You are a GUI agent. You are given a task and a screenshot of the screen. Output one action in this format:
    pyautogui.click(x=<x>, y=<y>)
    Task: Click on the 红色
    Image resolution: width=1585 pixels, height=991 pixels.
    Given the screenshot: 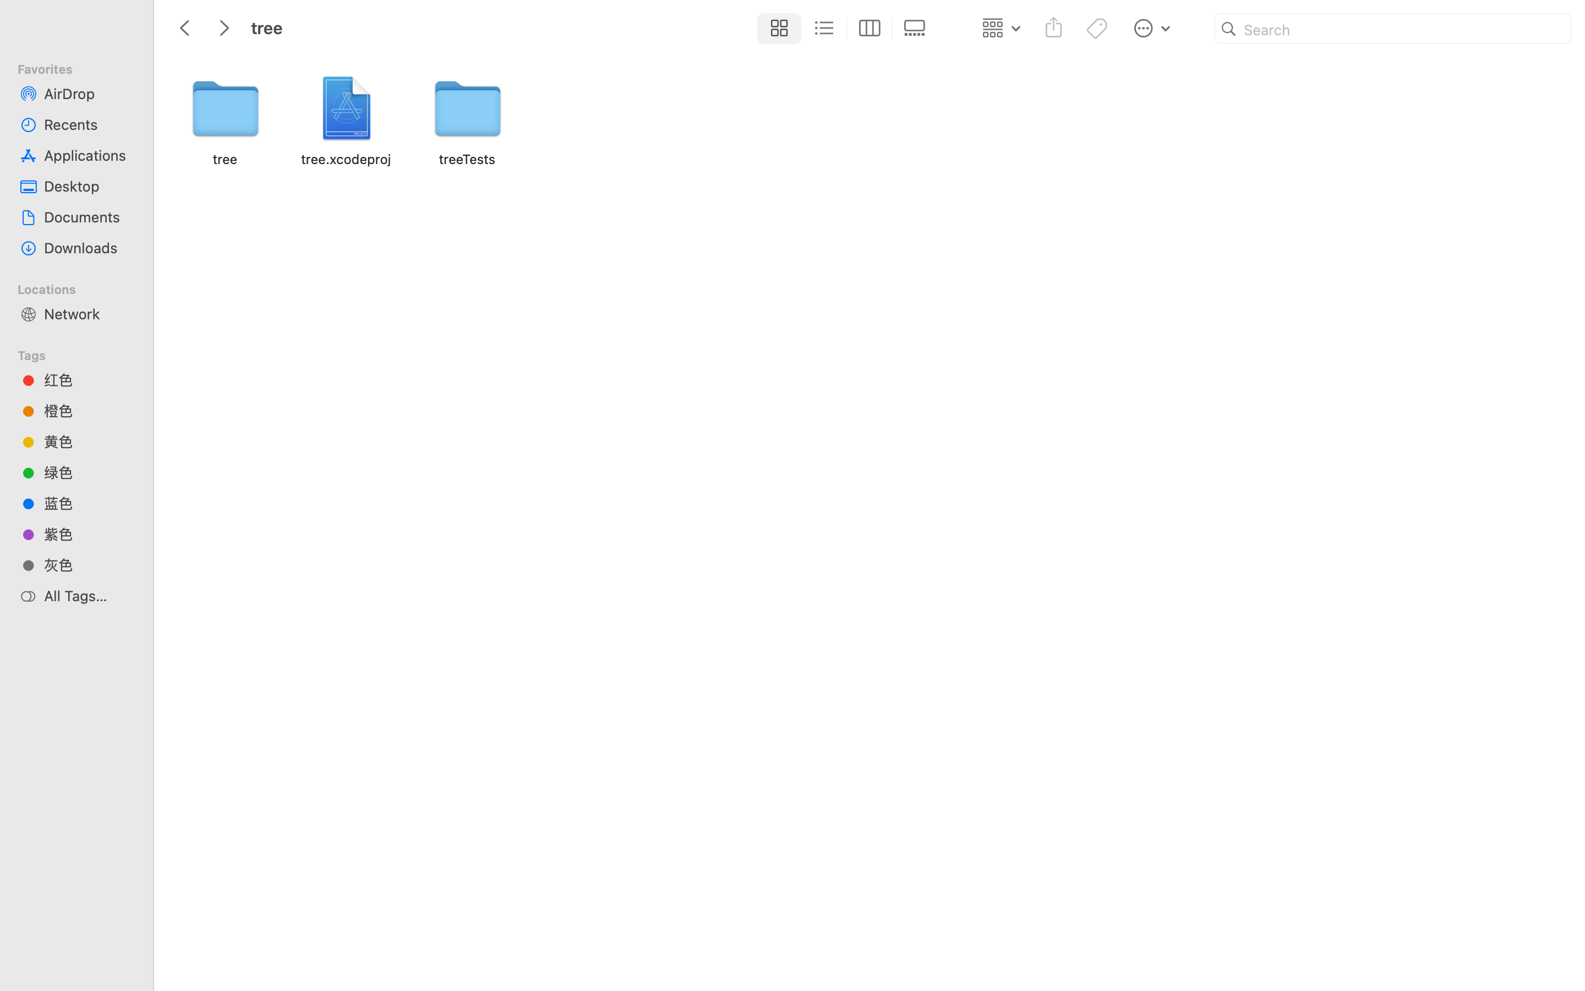 What is the action you would take?
    pyautogui.click(x=89, y=380)
    